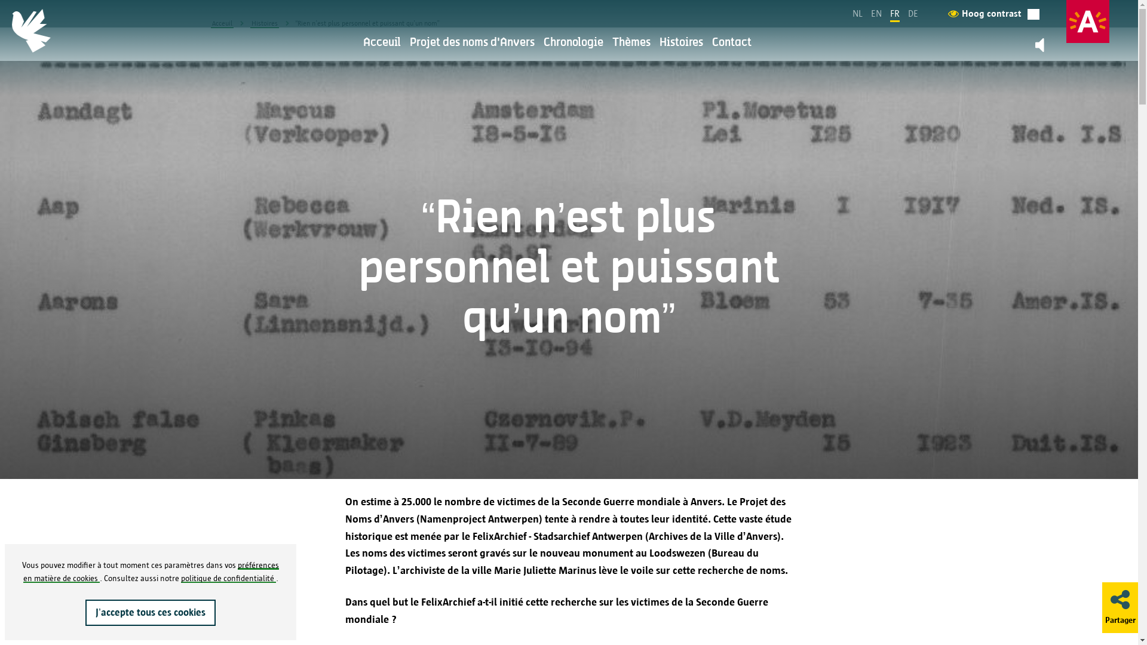  I want to click on Acceuil, so click(222, 23).